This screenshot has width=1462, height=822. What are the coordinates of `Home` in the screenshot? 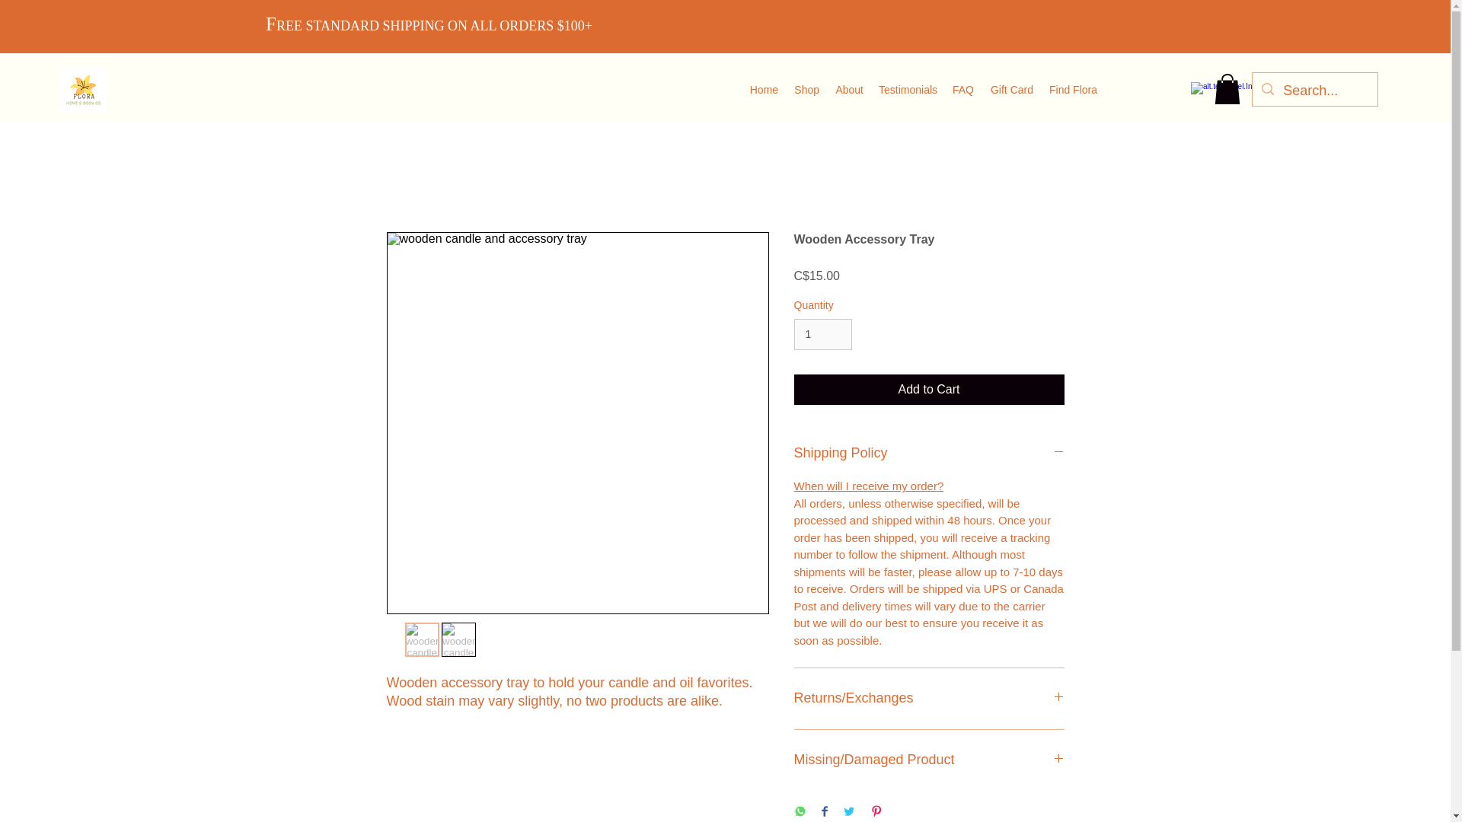 It's located at (763, 88).